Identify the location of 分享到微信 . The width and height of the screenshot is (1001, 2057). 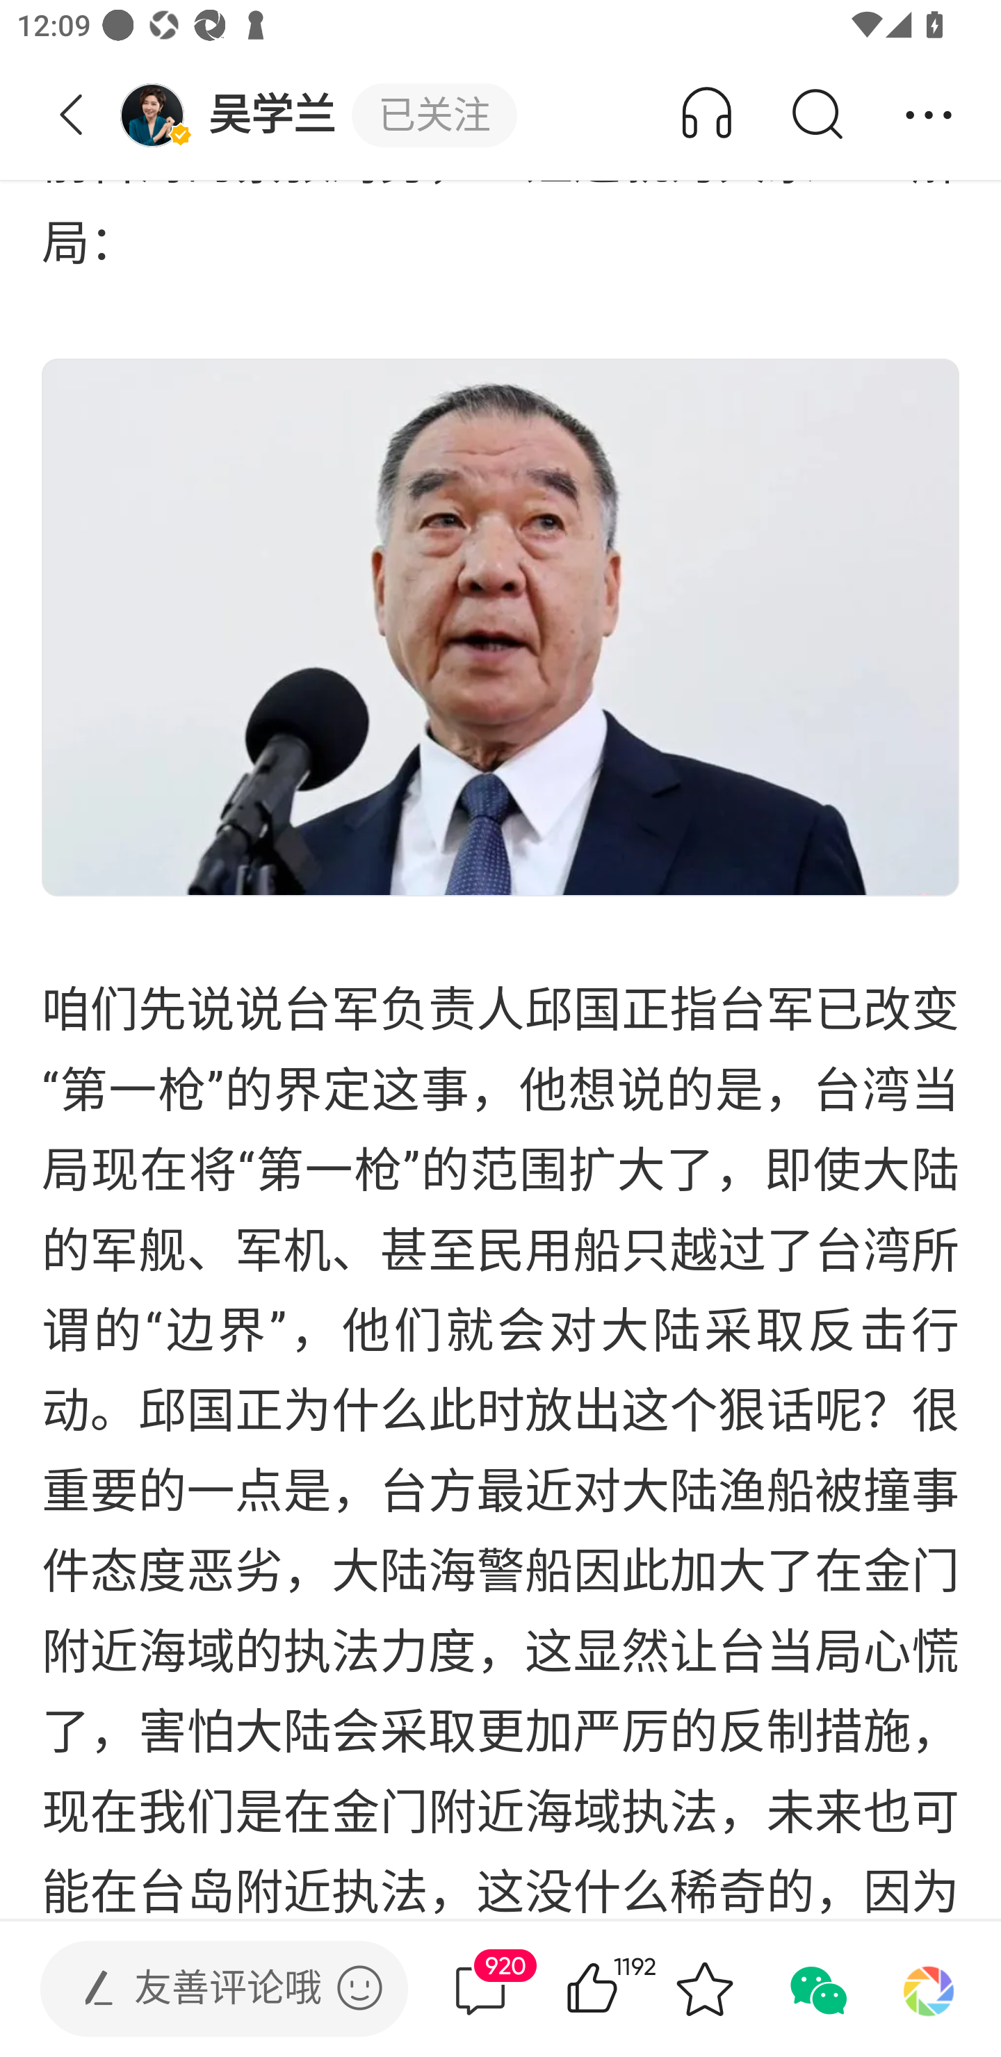
(816, 1989).